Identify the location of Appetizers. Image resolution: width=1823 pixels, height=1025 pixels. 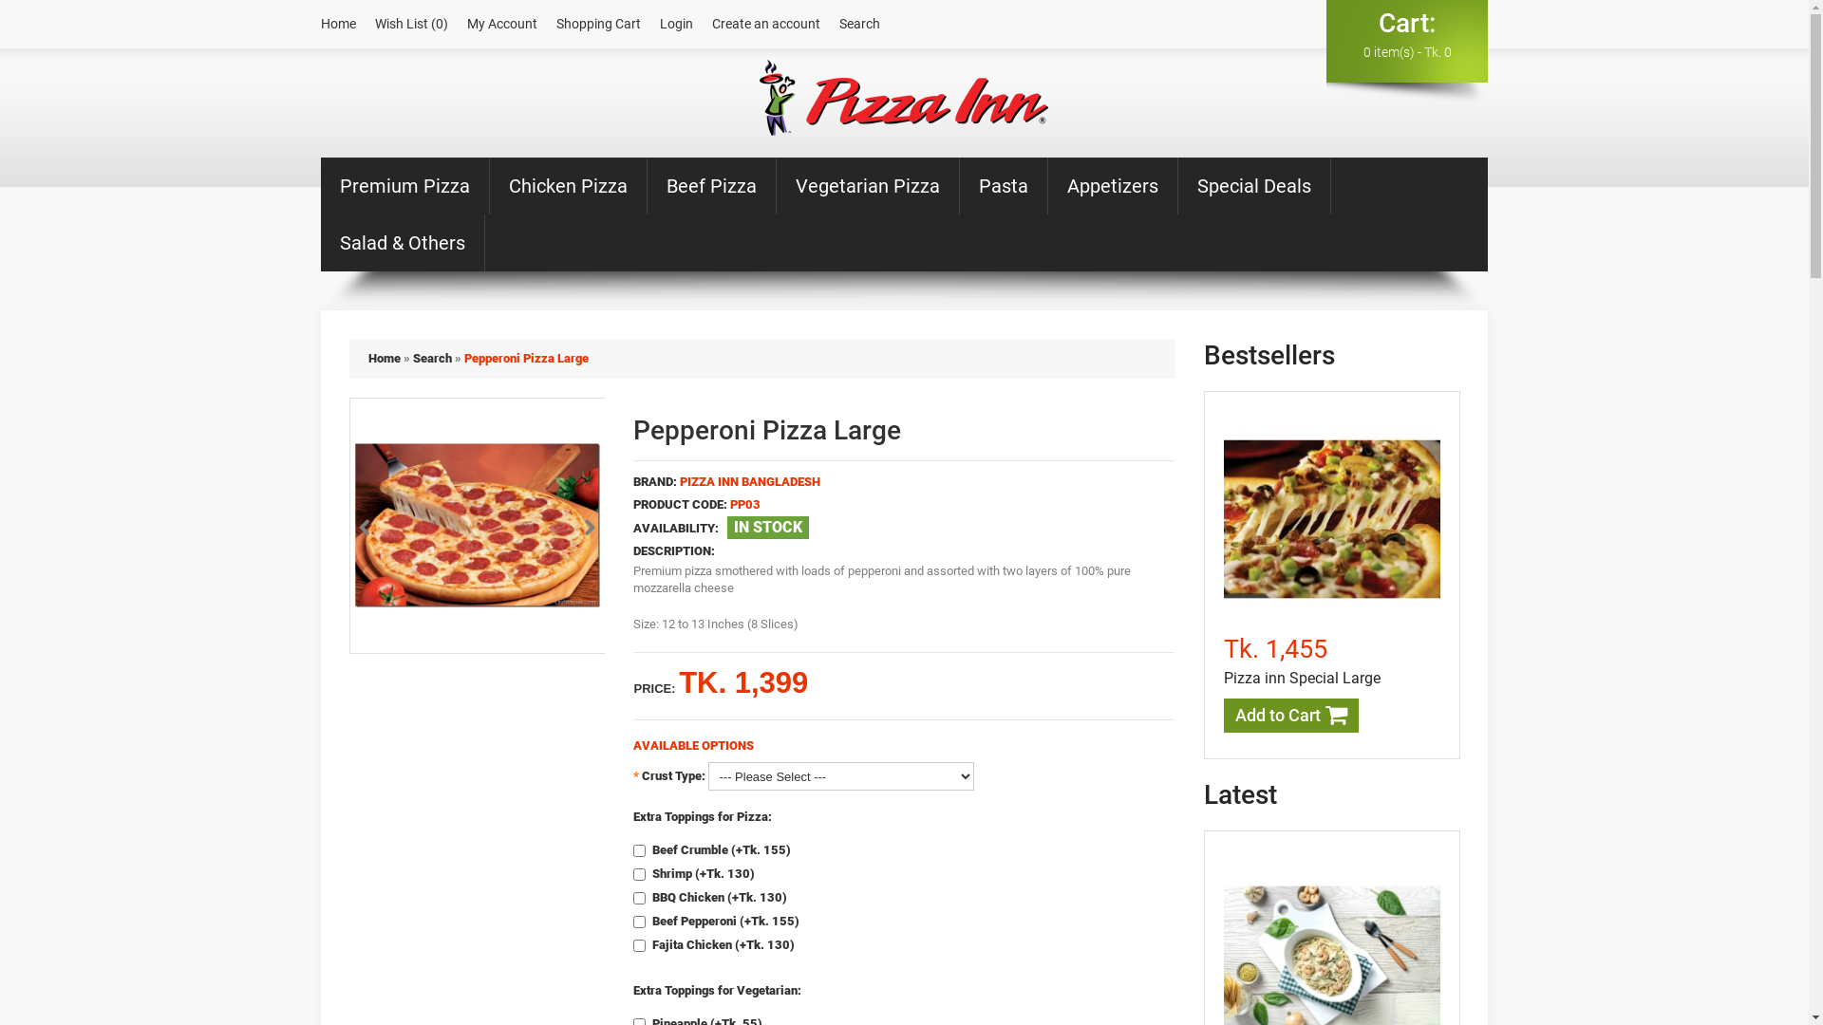
(1113, 186).